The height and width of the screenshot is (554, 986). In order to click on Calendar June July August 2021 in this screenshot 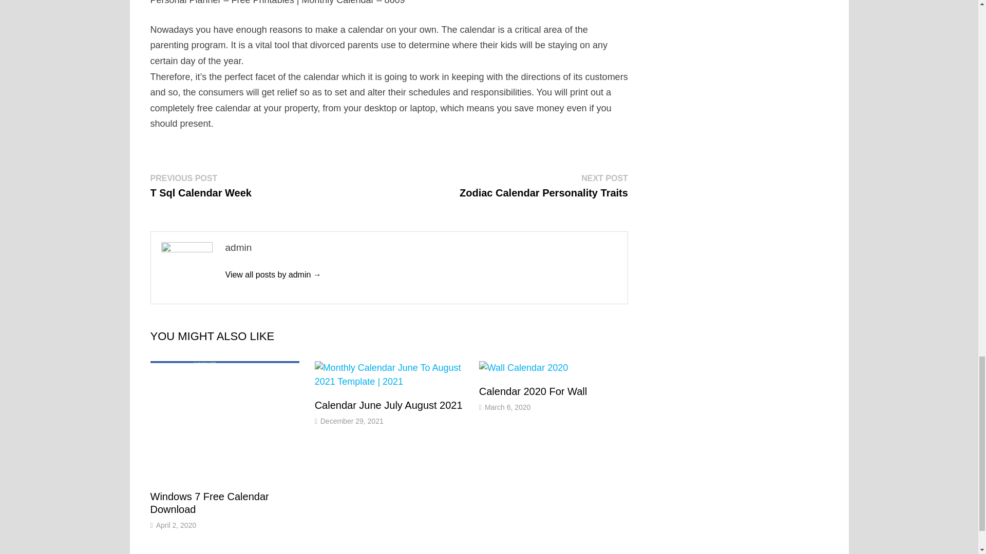, I will do `click(388, 405)`.